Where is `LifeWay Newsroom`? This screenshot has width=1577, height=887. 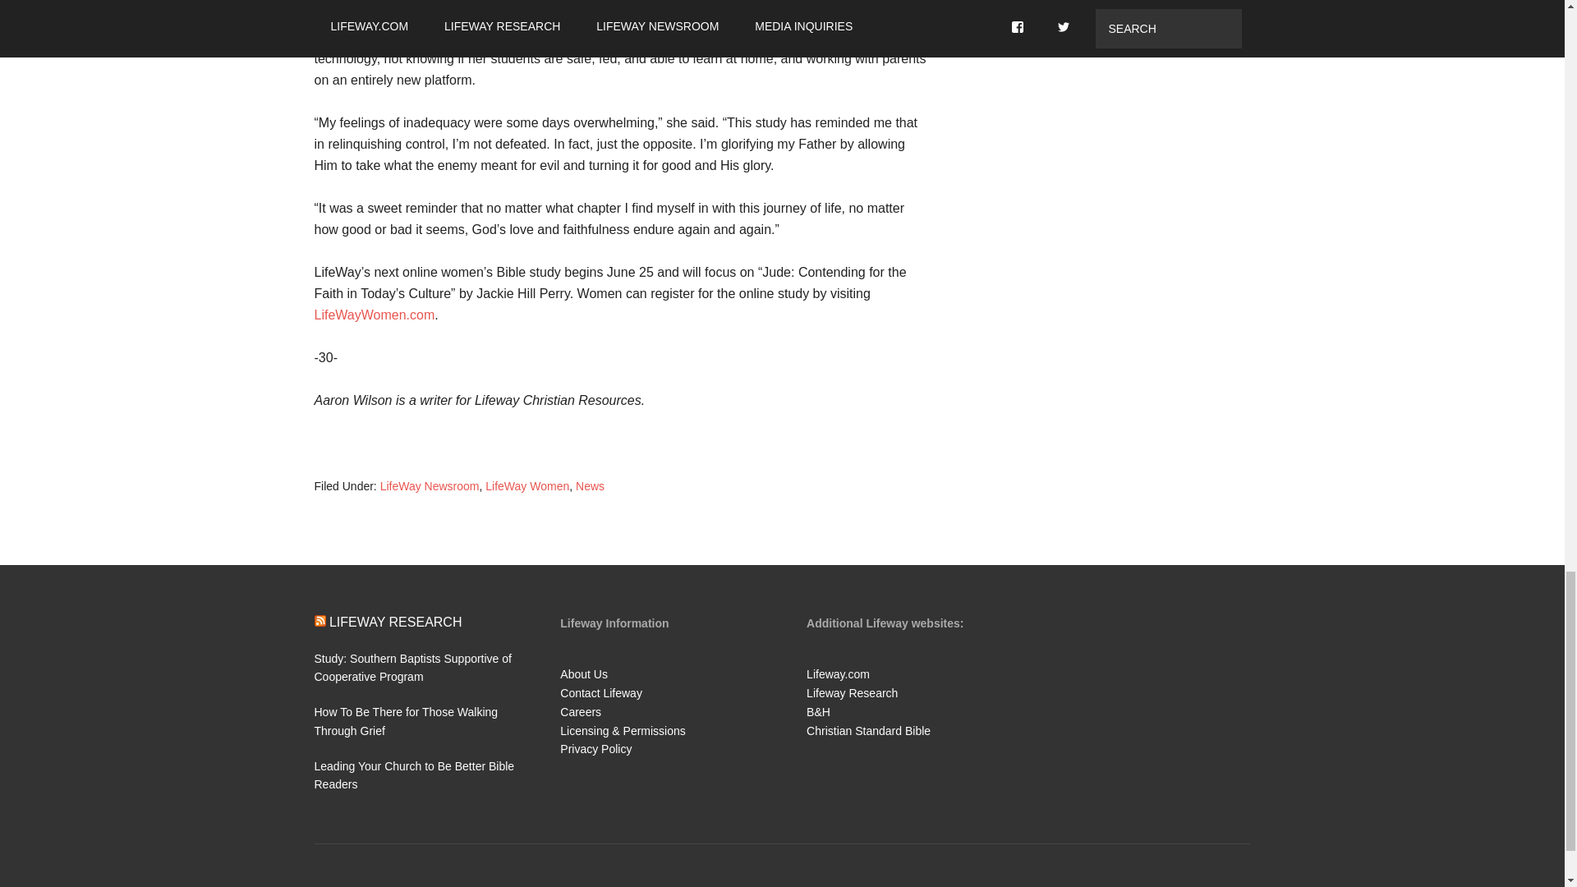 LifeWay Newsroom is located at coordinates (429, 486).